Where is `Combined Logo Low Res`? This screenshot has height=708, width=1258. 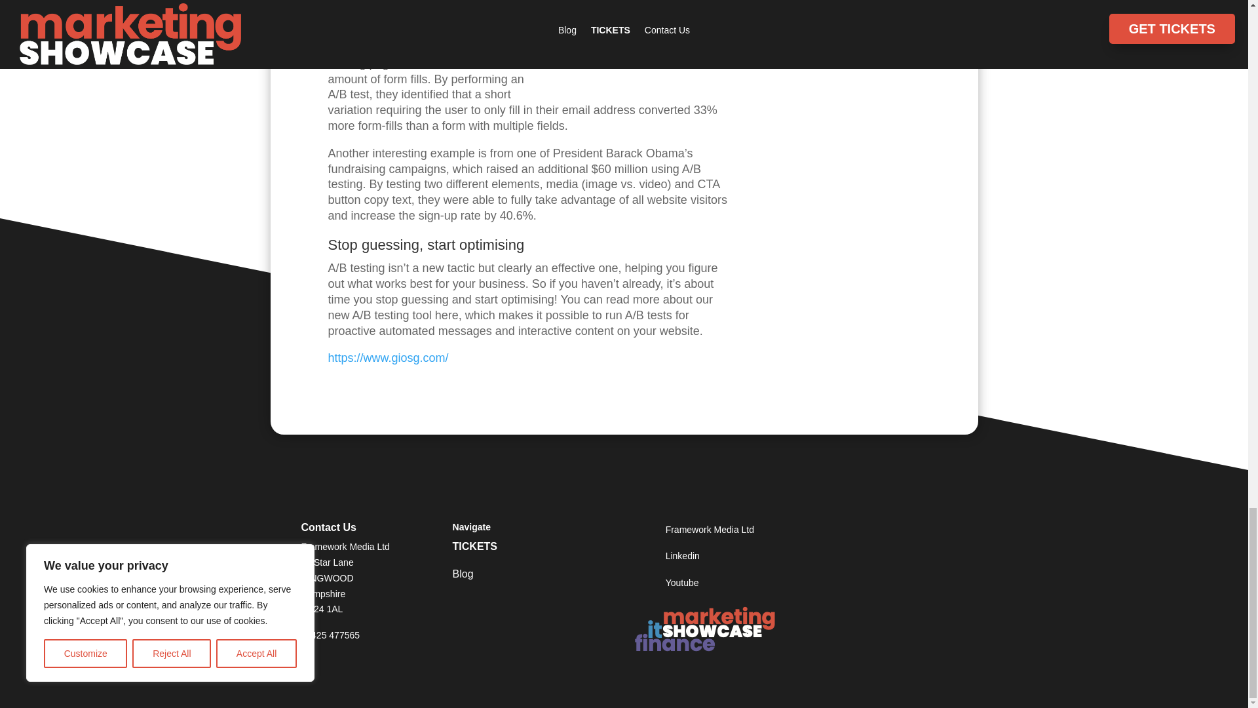
Combined Logo Low Res is located at coordinates (706, 628).